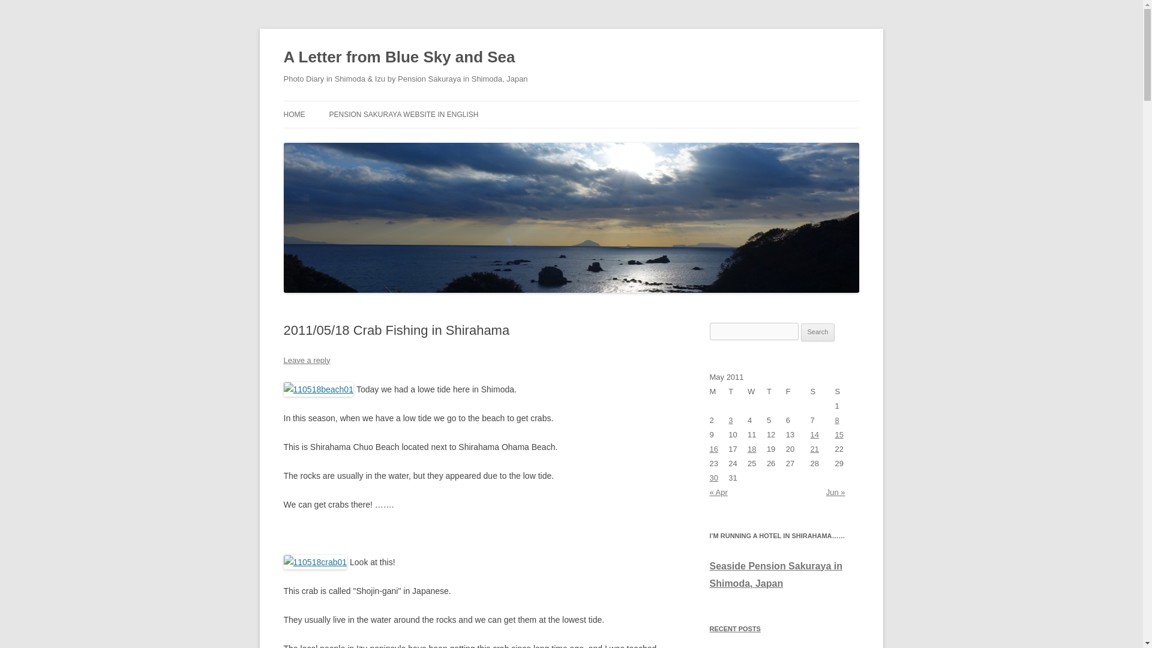 The width and height of the screenshot is (1152, 648). What do you see at coordinates (399, 58) in the screenshot?
I see `A Letter from Blue Sky and Sea` at bounding box center [399, 58].